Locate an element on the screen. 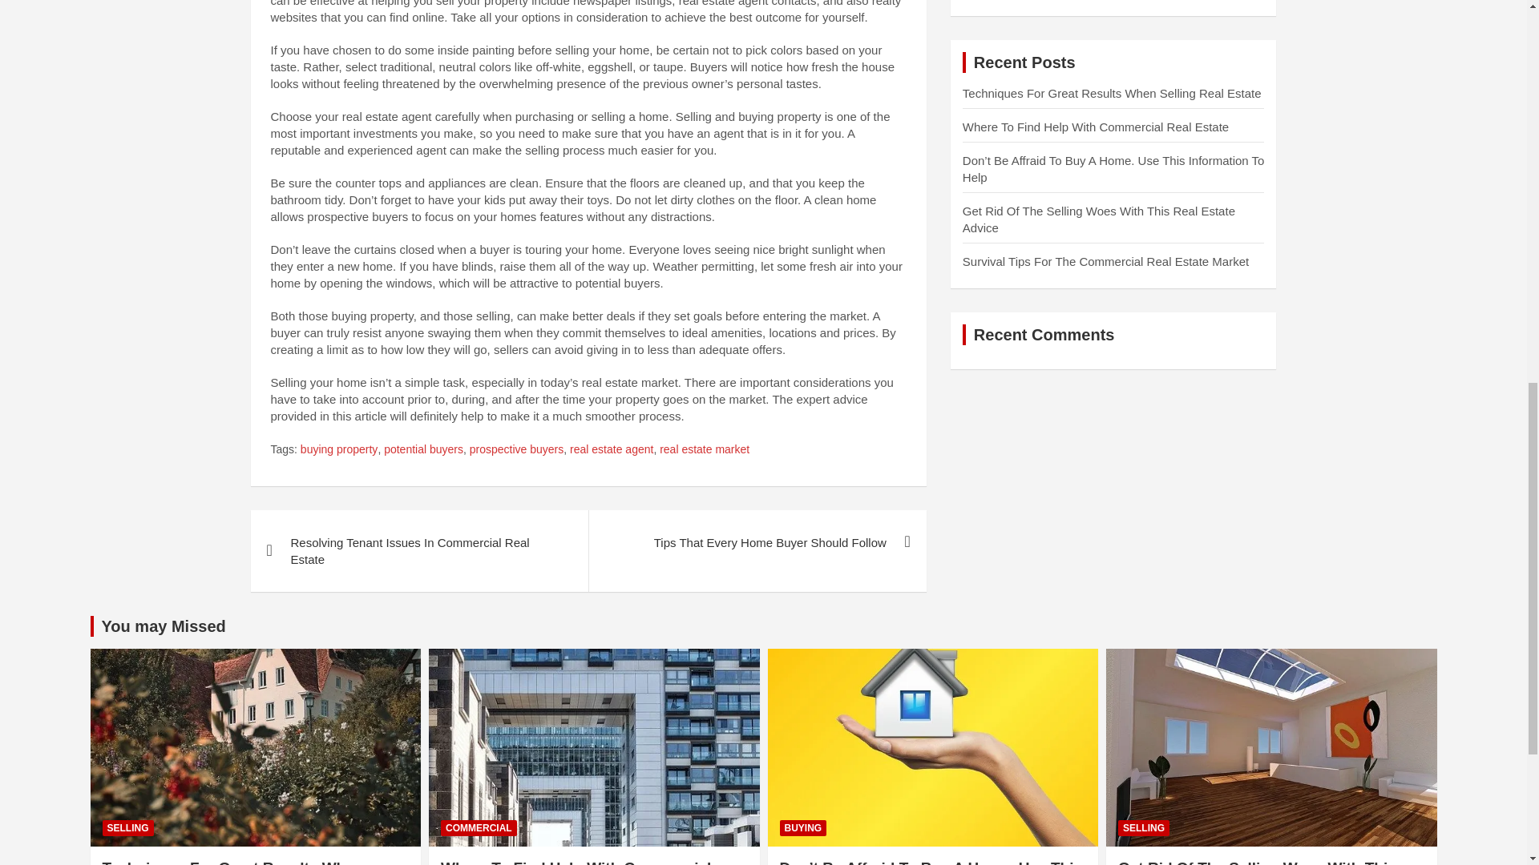 This screenshot has height=865, width=1539. buying property is located at coordinates (339, 450).